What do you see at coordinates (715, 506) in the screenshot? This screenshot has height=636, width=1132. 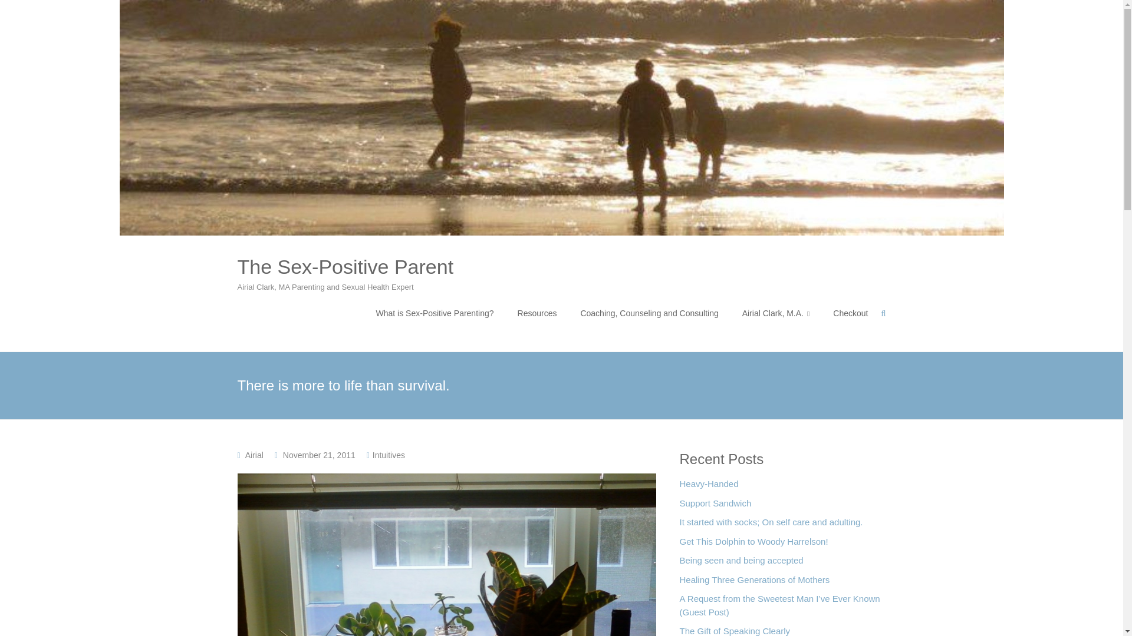 I see `Support Sandwich` at bounding box center [715, 506].